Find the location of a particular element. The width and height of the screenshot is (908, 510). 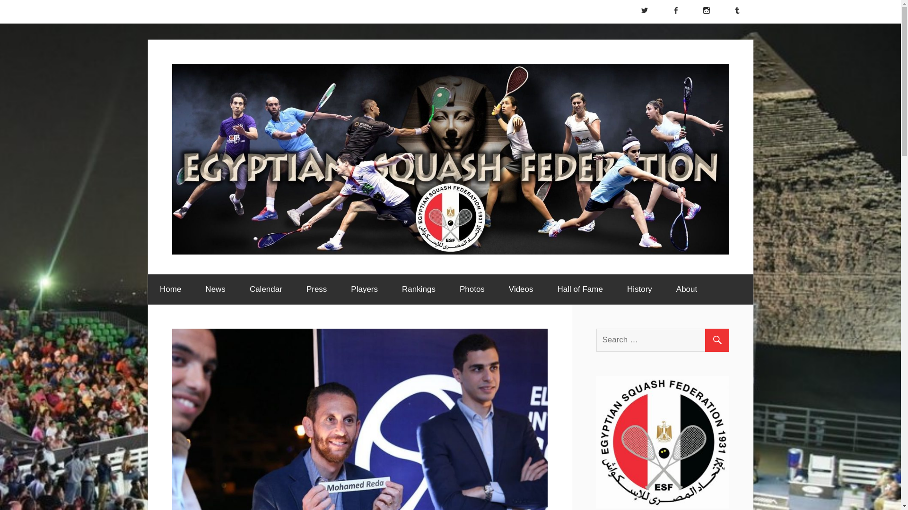

Calendar is located at coordinates (266, 289).